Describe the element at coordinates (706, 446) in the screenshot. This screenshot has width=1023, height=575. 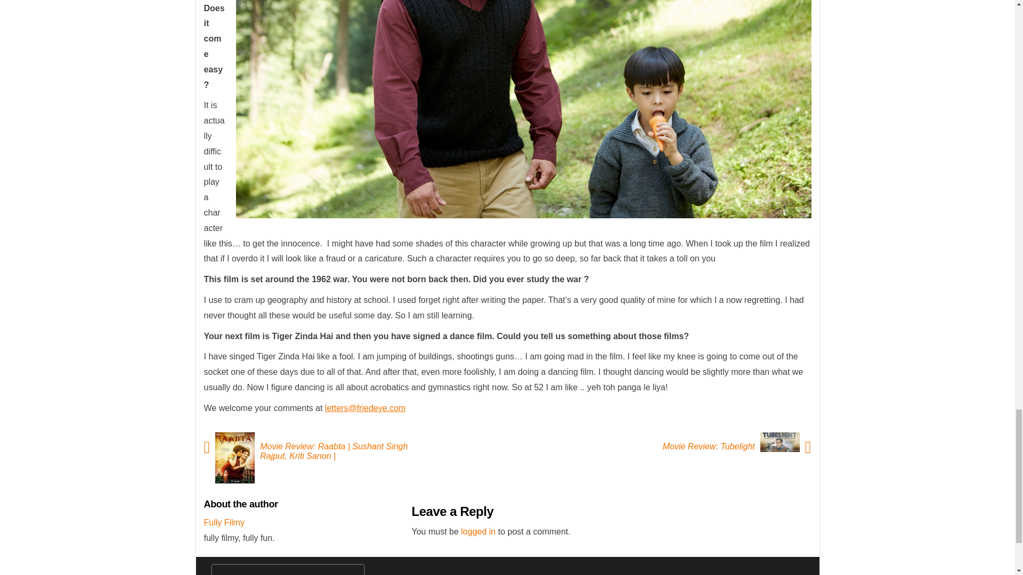
I see `Movie Review: Tubelight` at that location.